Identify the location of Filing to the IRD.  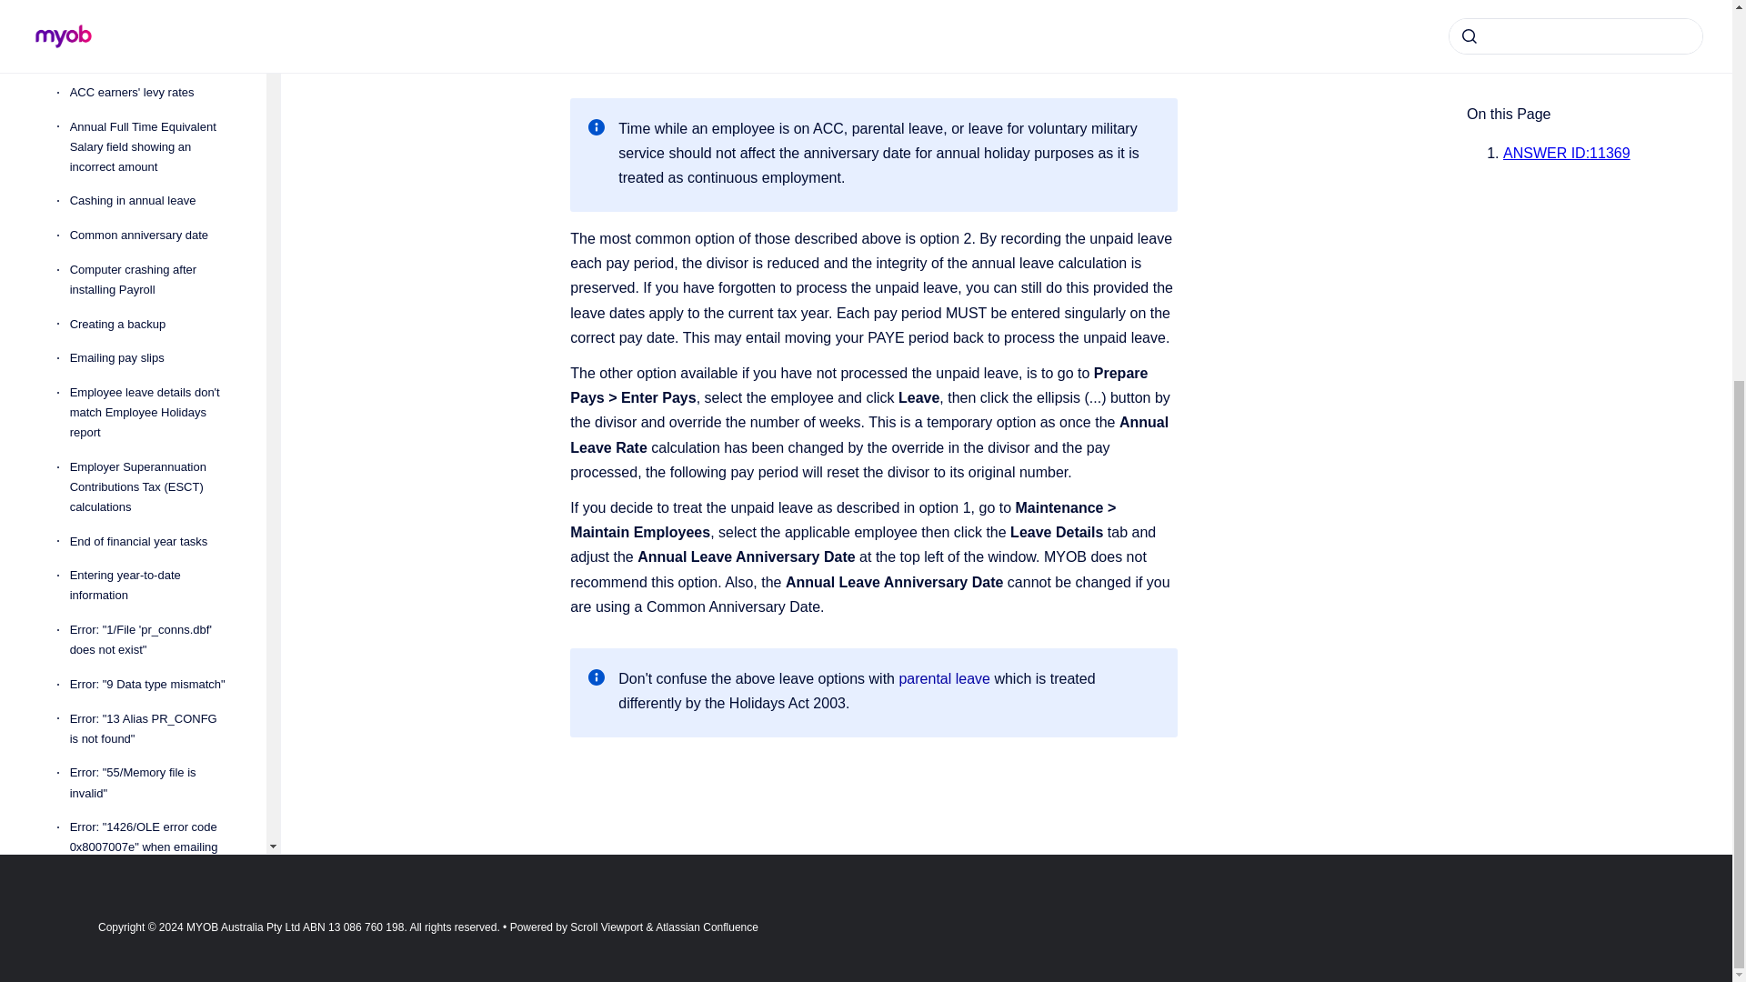
(153, 893).